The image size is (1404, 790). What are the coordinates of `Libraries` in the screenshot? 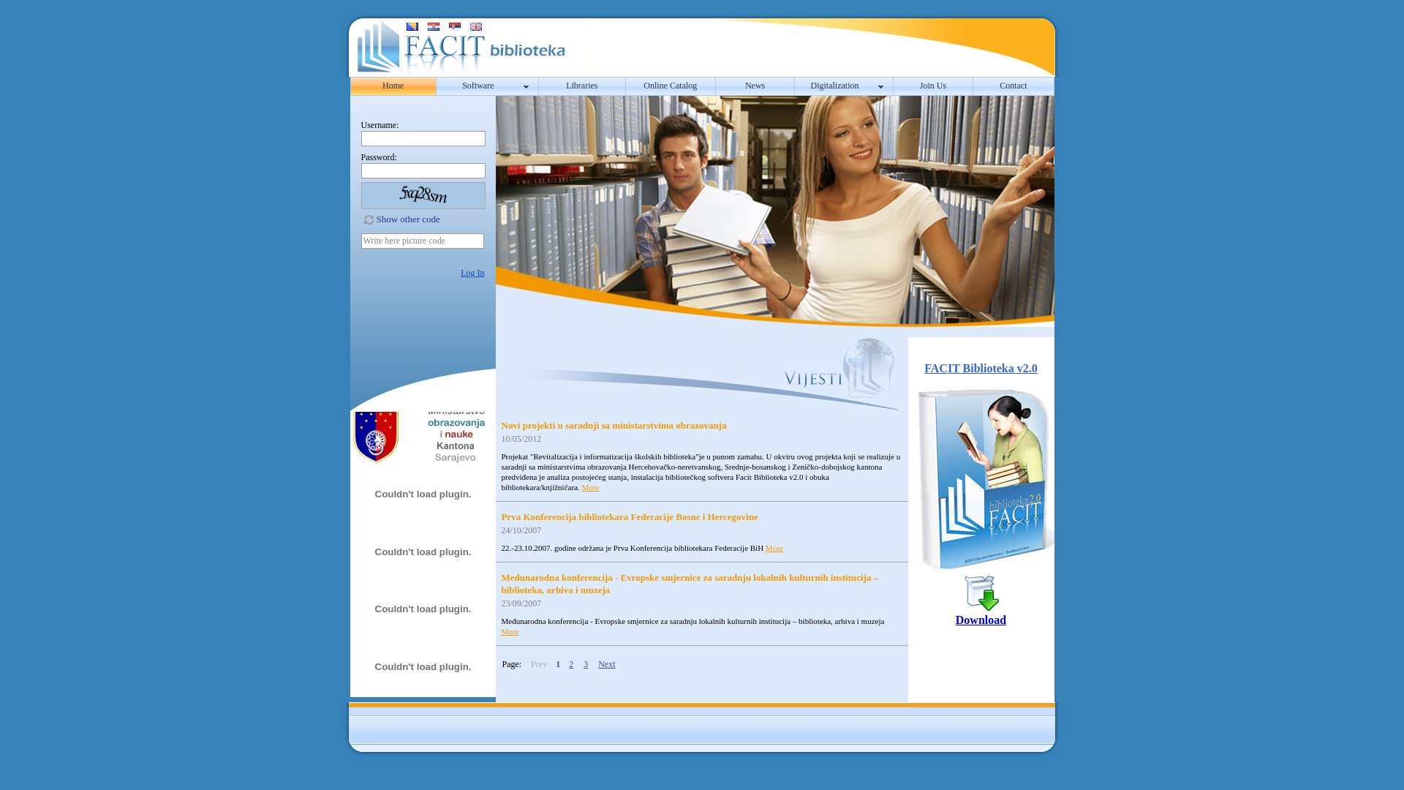 It's located at (582, 86).